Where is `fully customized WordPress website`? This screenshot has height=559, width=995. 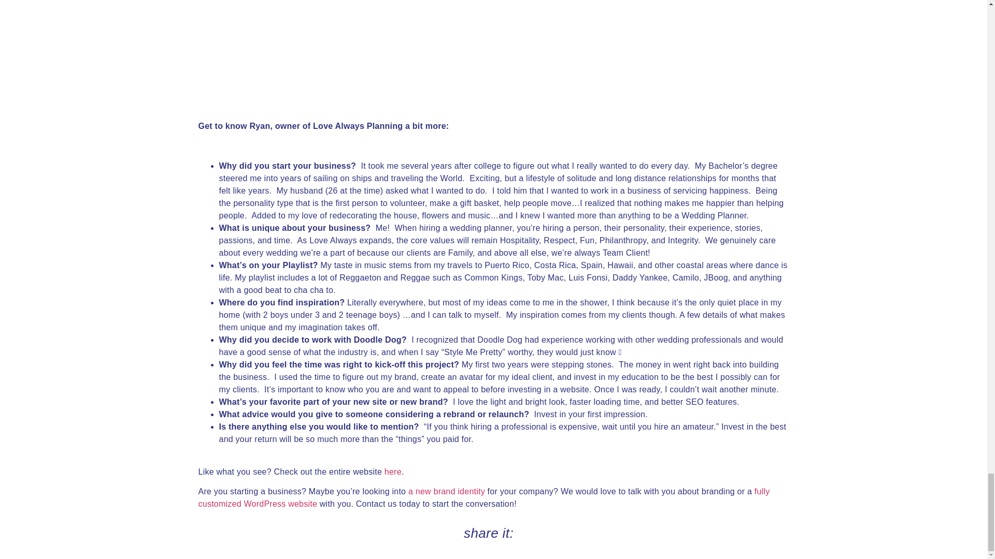
fully customized WordPress website is located at coordinates (484, 497).